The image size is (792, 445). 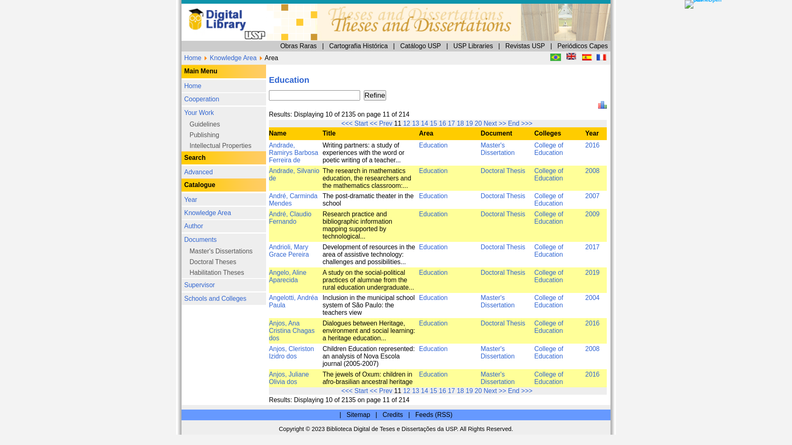 I want to click on 2009, so click(x=455, y=165).